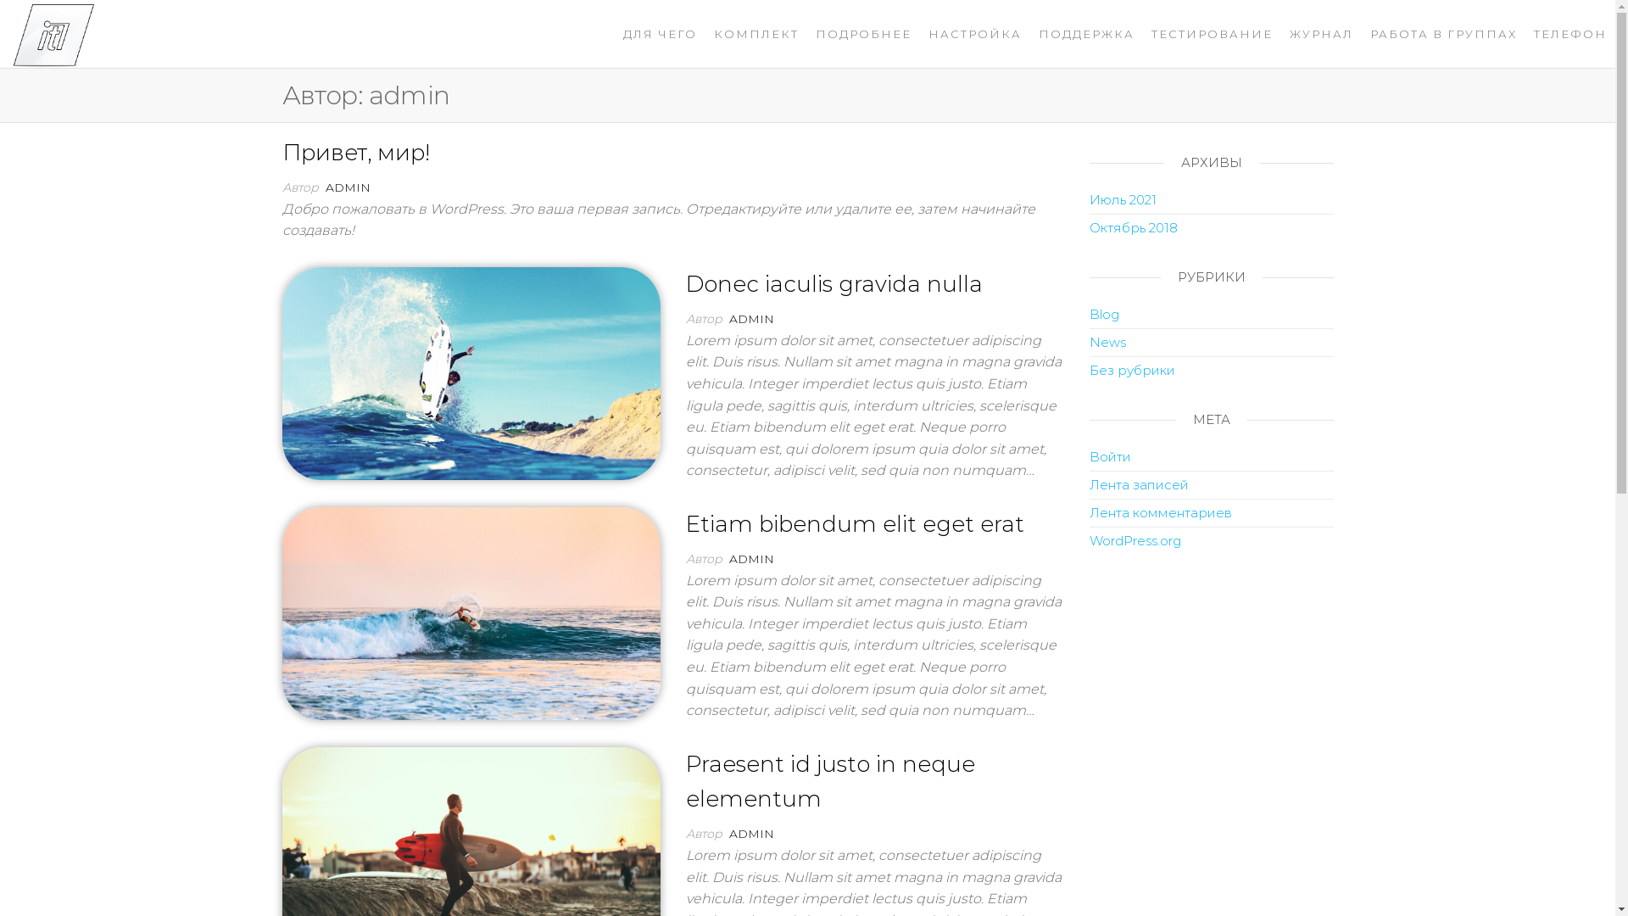 The height and width of the screenshot is (916, 1628). What do you see at coordinates (751, 559) in the screenshot?
I see `ADMIN` at bounding box center [751, 559].